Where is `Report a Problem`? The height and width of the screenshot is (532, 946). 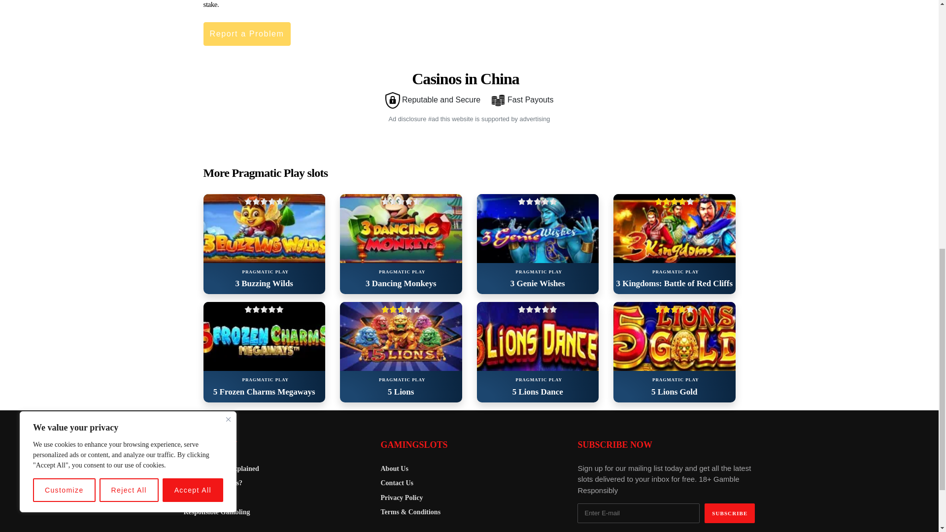
Report a Problem is located at coordinates (246, 33).